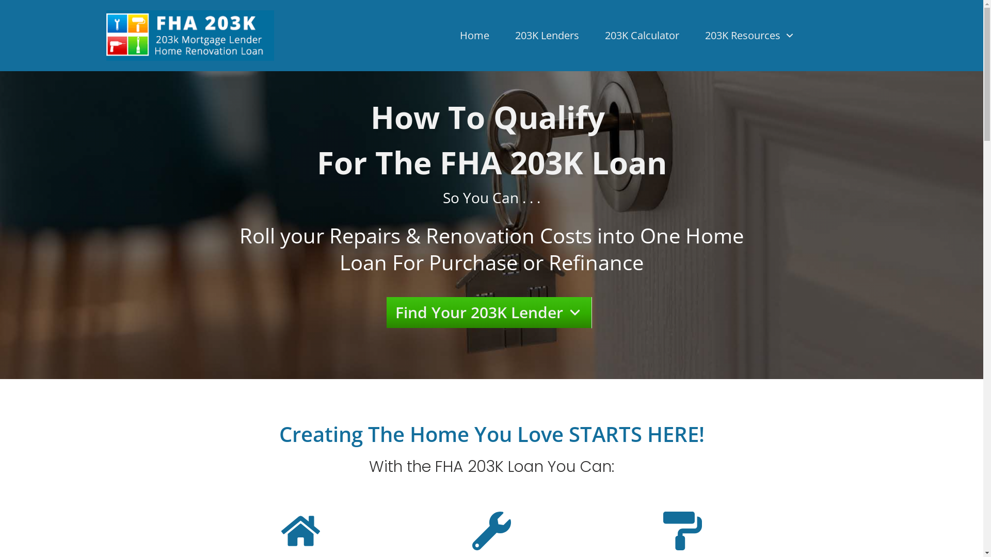  I want to click on 203K Lenders, so click(547, 36).